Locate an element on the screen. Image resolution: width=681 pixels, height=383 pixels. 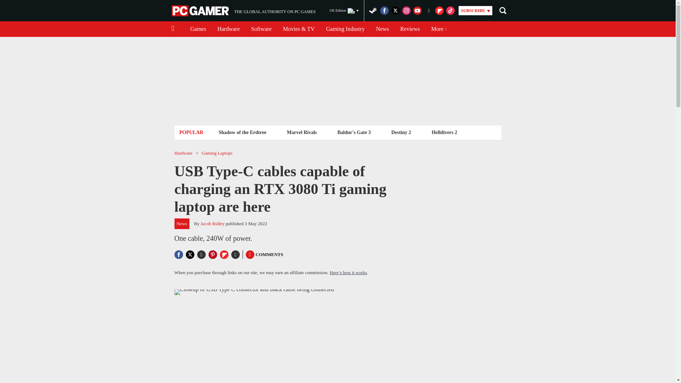
Software is located at coordinates (228, 29).